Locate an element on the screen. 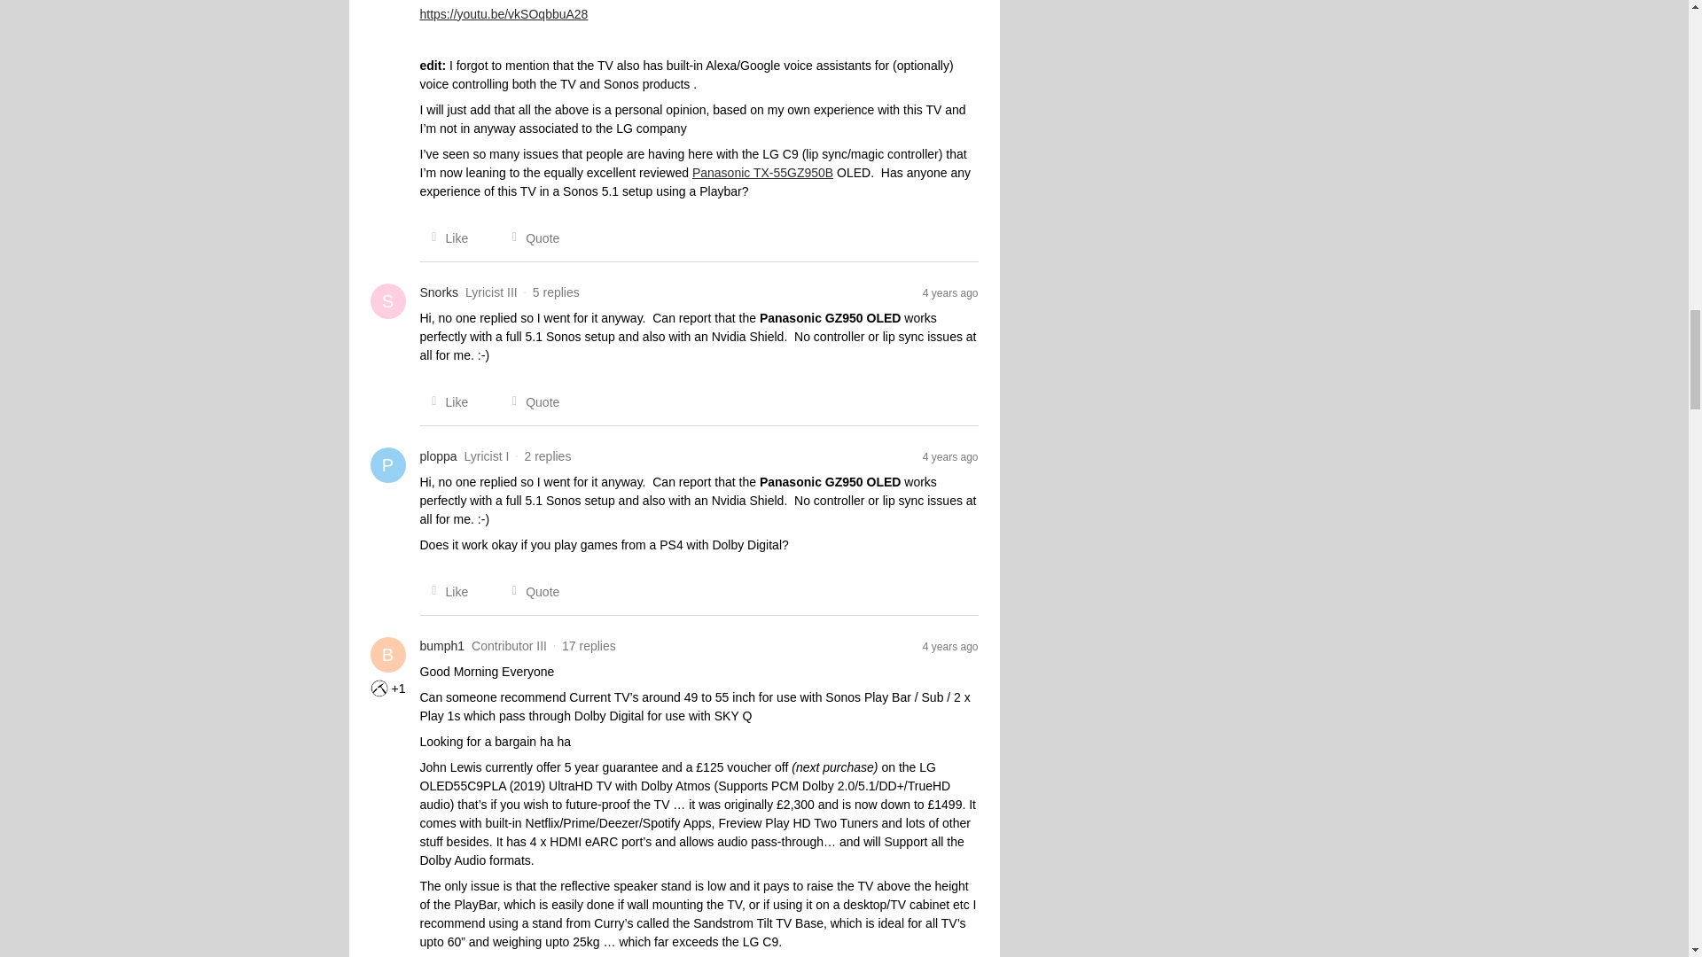  ploppa is located at coordinates (439, 456).